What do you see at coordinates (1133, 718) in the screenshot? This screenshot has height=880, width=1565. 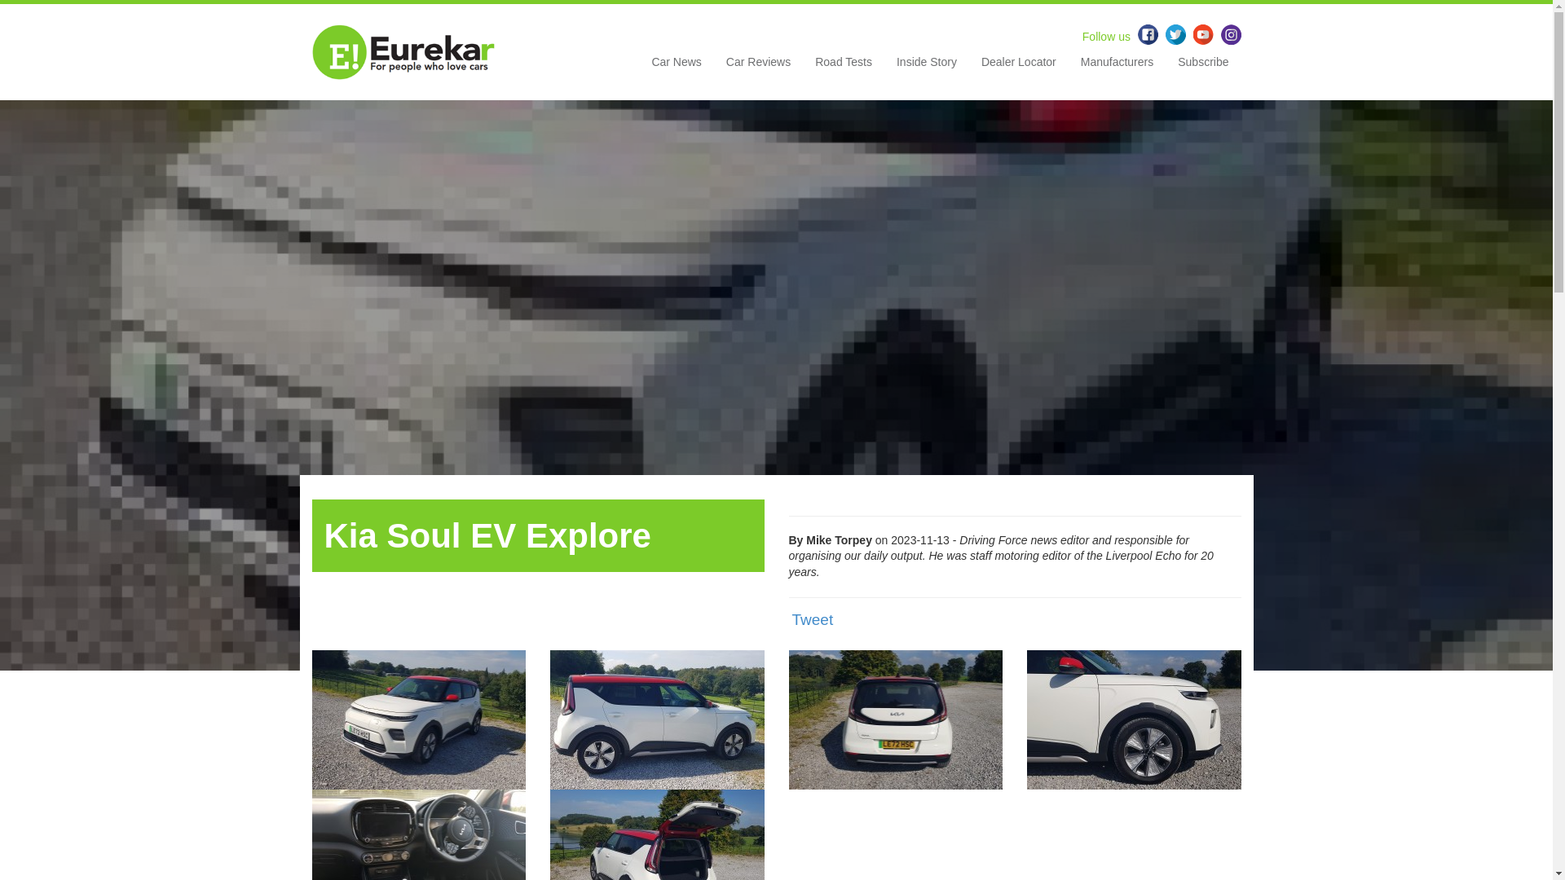 I see `Kia Soul EV Explore, 2023, wheel` at bounding box center [1133, 718].